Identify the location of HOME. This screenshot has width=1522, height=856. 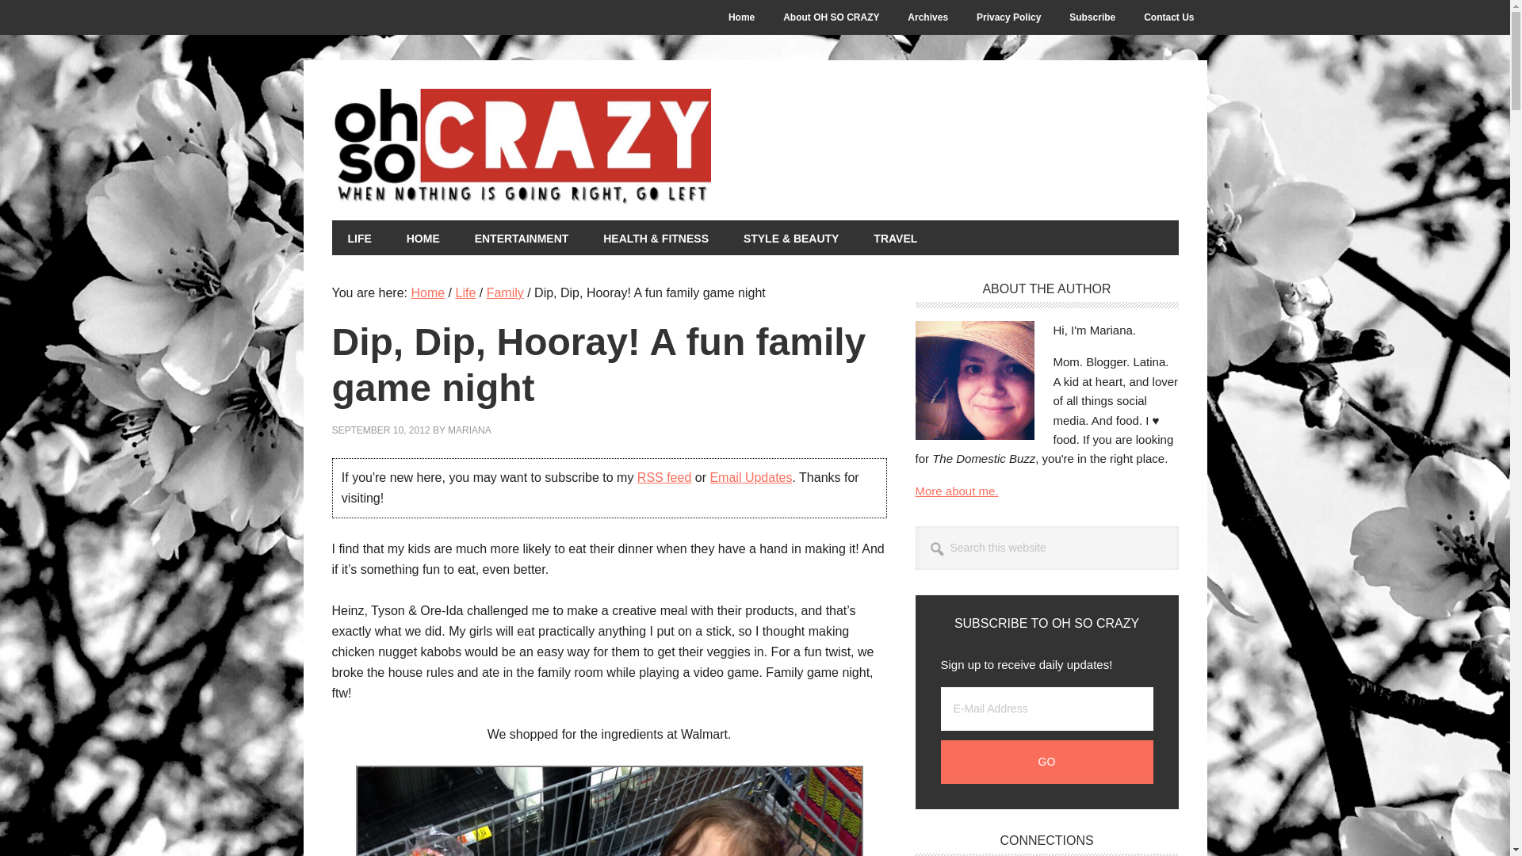
(423, 237).